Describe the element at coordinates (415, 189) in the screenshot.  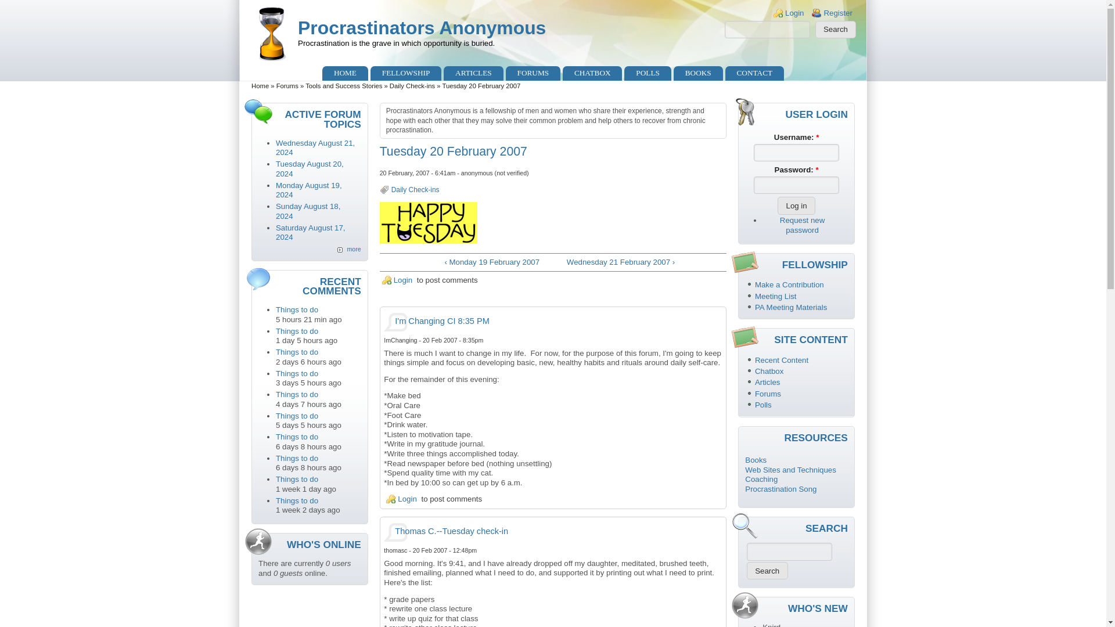
I see `Daily Check-ins` at that location.